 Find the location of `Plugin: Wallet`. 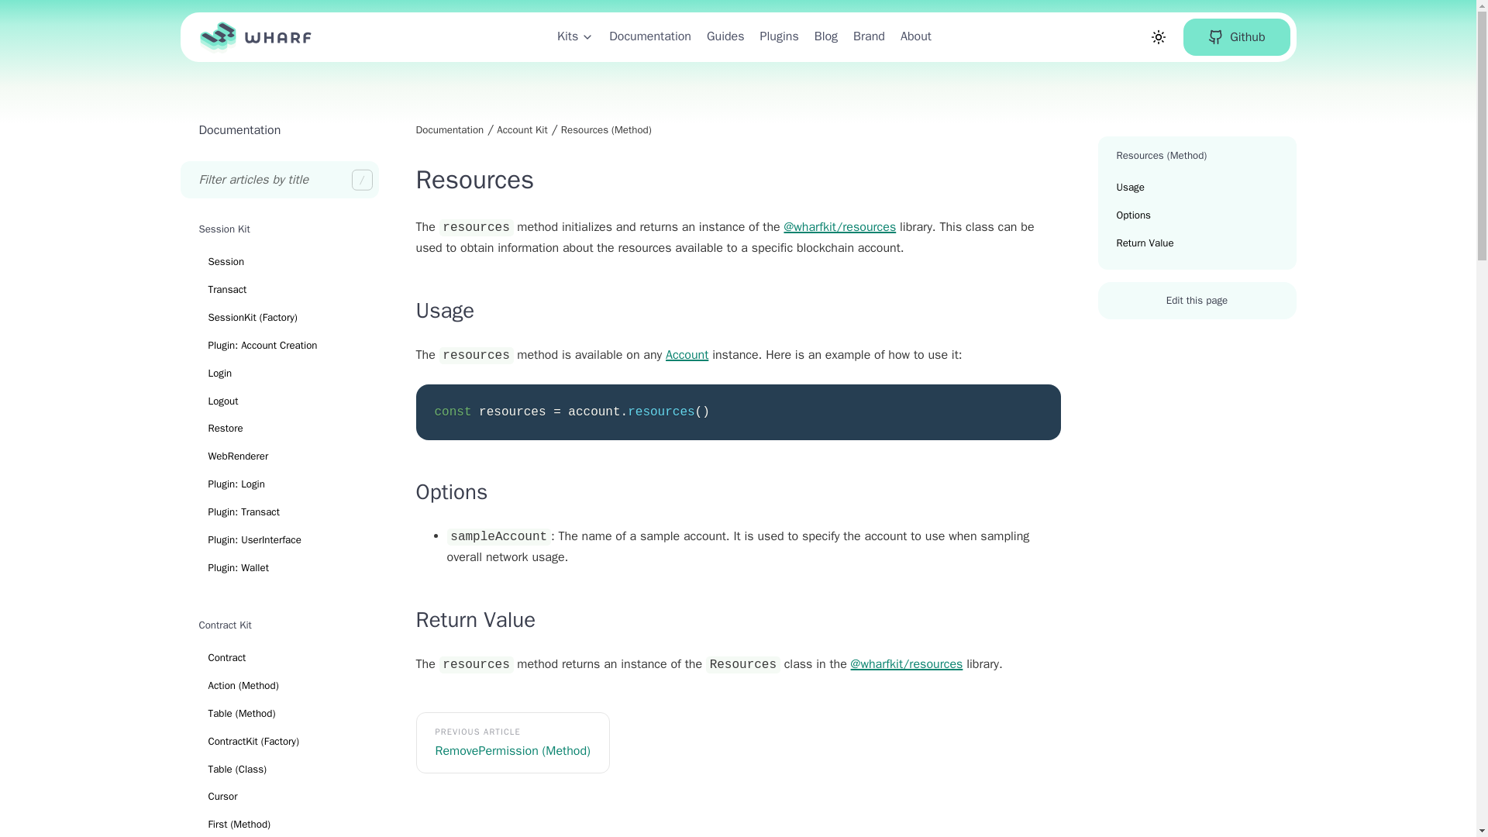

Plugin: Wallet is located at coordinates (279, 567).